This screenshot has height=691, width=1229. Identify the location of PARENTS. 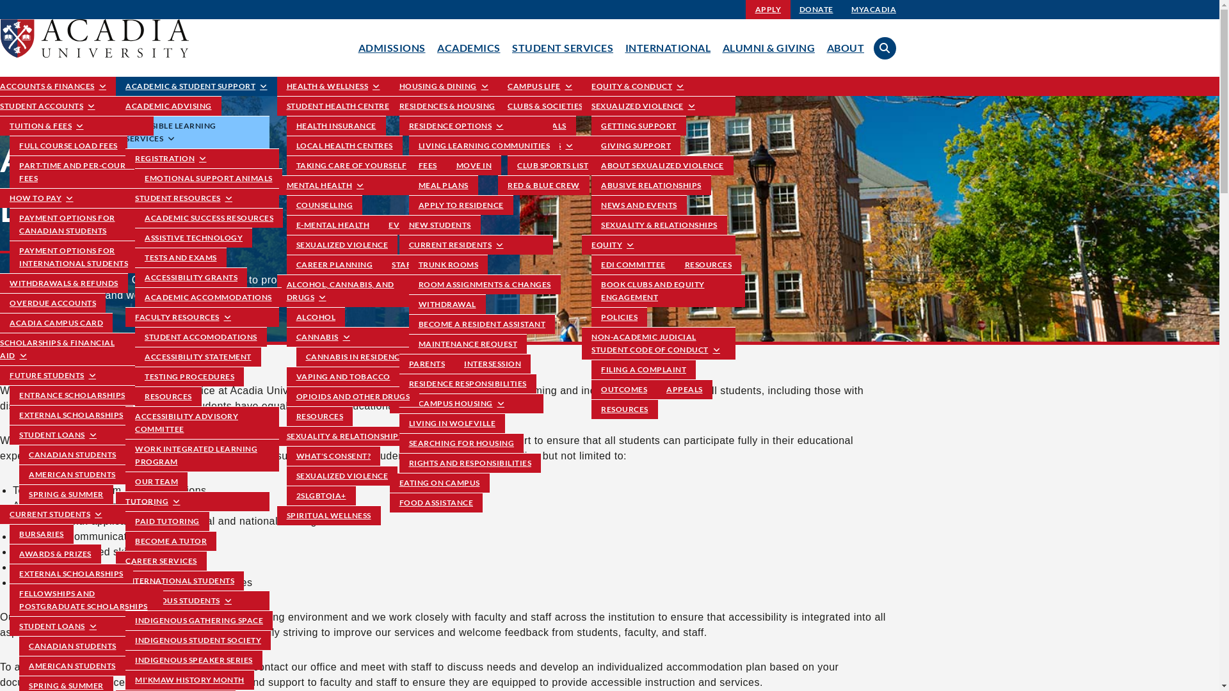
(428, 363).